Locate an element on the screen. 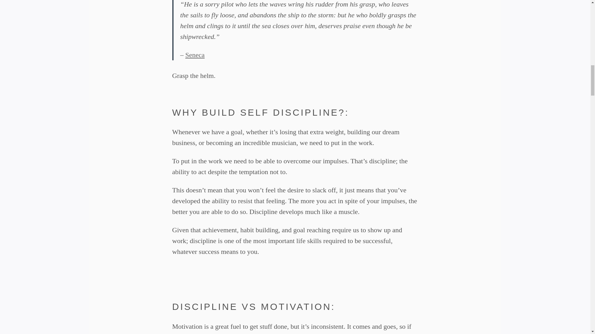 The width and height of the screenshot is (595, 334). Seneca is located at coordinates (195, 55).